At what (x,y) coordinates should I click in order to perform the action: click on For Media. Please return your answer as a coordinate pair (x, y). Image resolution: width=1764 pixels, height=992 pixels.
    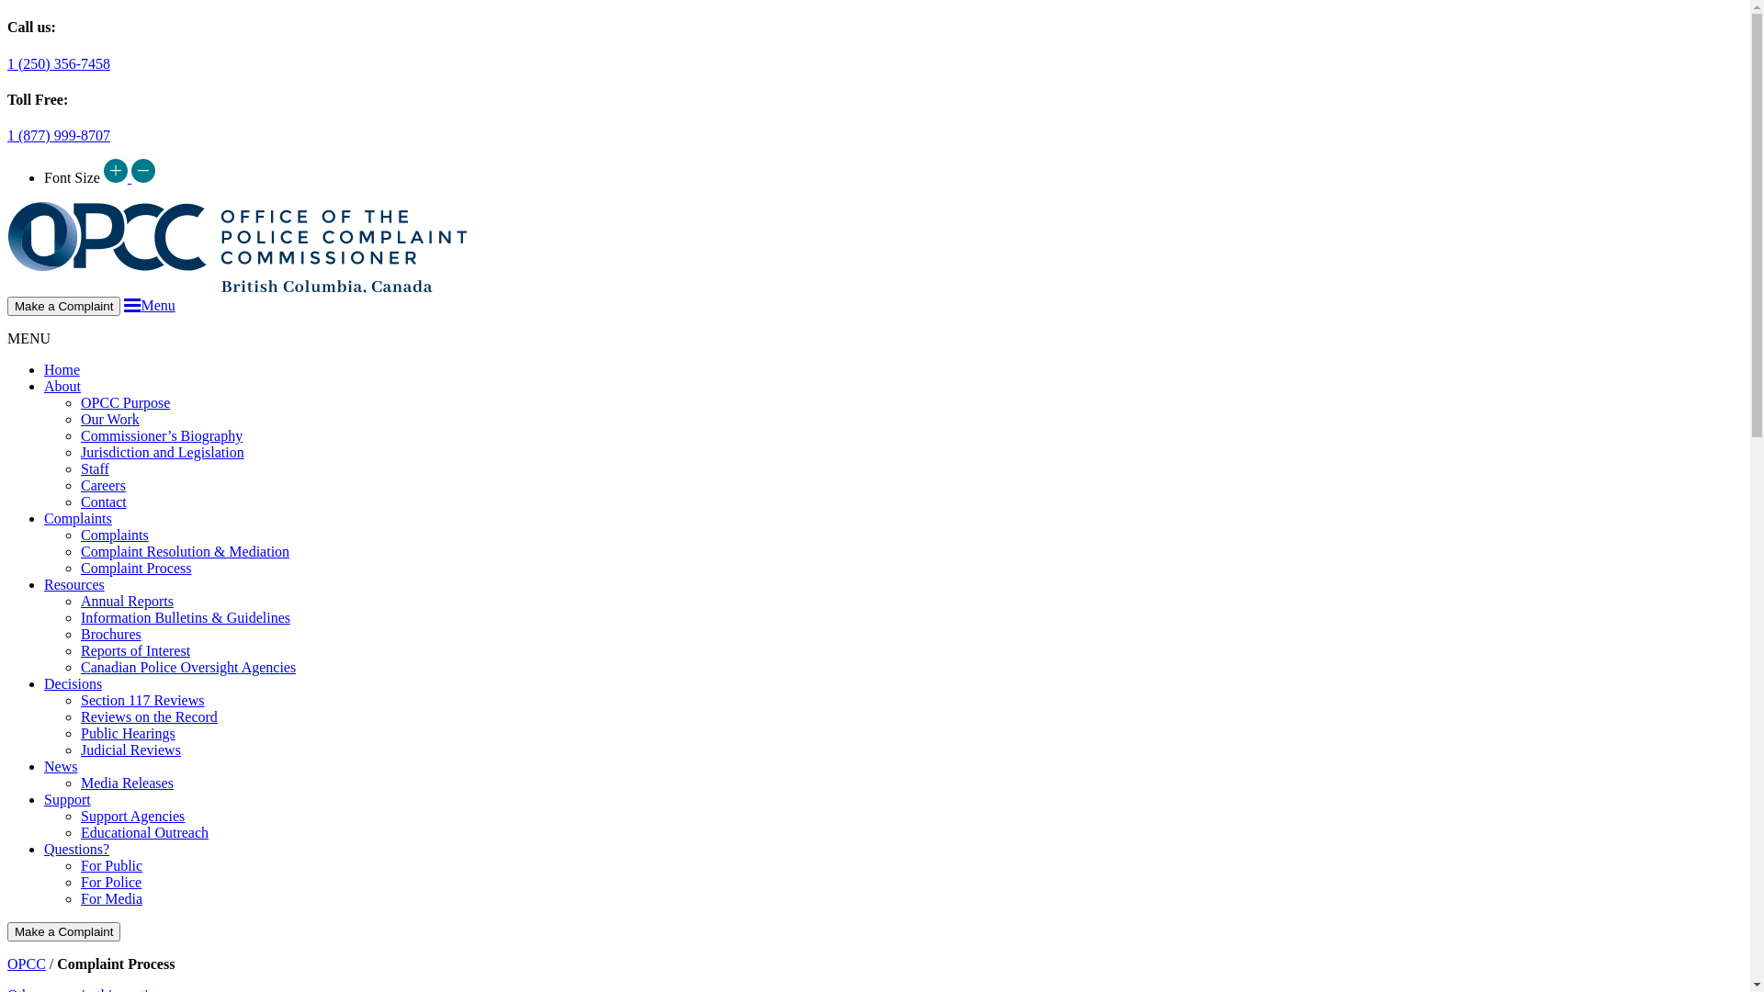
    Looking at the image, I should click on (112, 898).